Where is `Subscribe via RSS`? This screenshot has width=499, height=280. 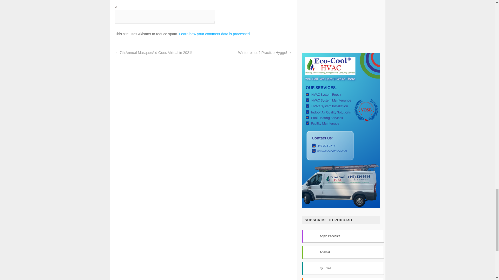
Subscribe via RSS is located at coordinates (343, 279).